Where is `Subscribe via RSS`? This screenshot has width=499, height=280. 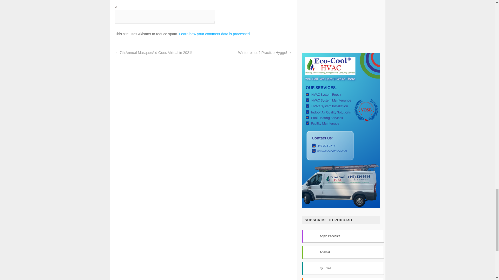
Subscribe via RSS is located at coordinates (343, 279).